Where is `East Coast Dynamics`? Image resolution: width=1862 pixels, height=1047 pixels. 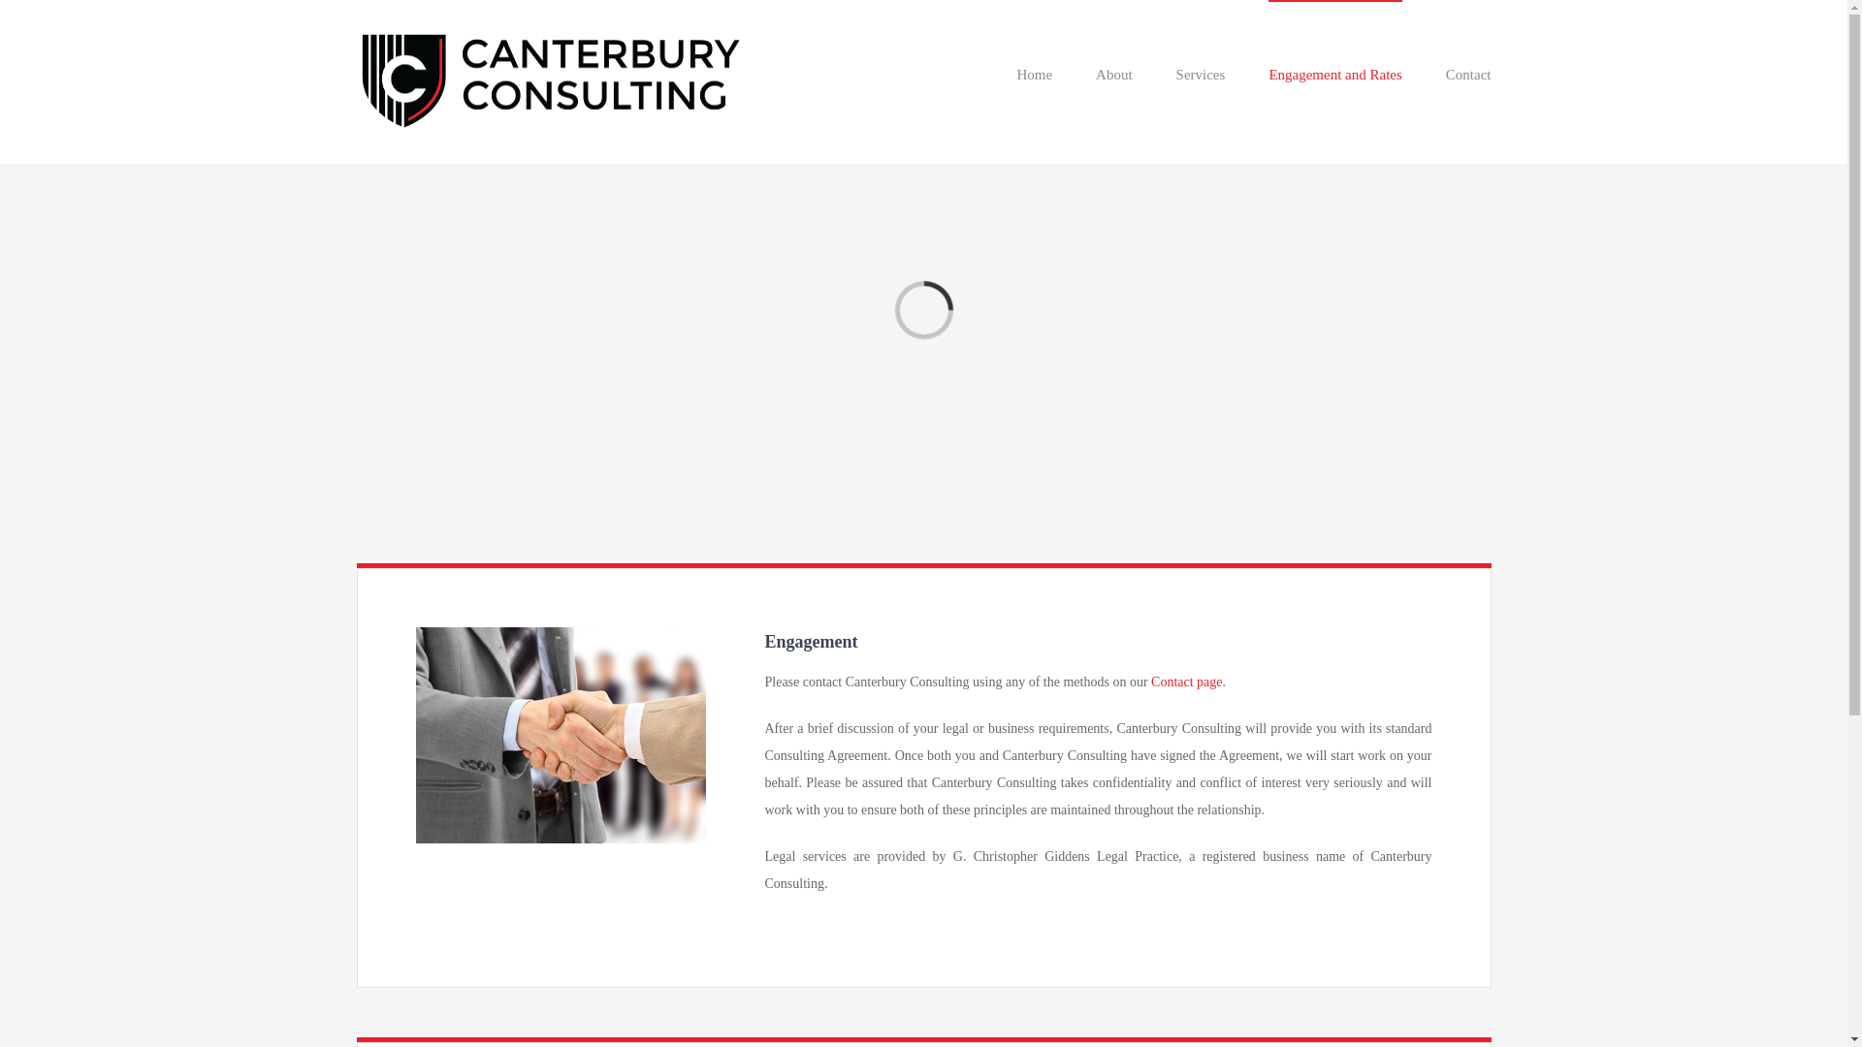
East Coast Dynamics is located at coordinates (1003, 992).